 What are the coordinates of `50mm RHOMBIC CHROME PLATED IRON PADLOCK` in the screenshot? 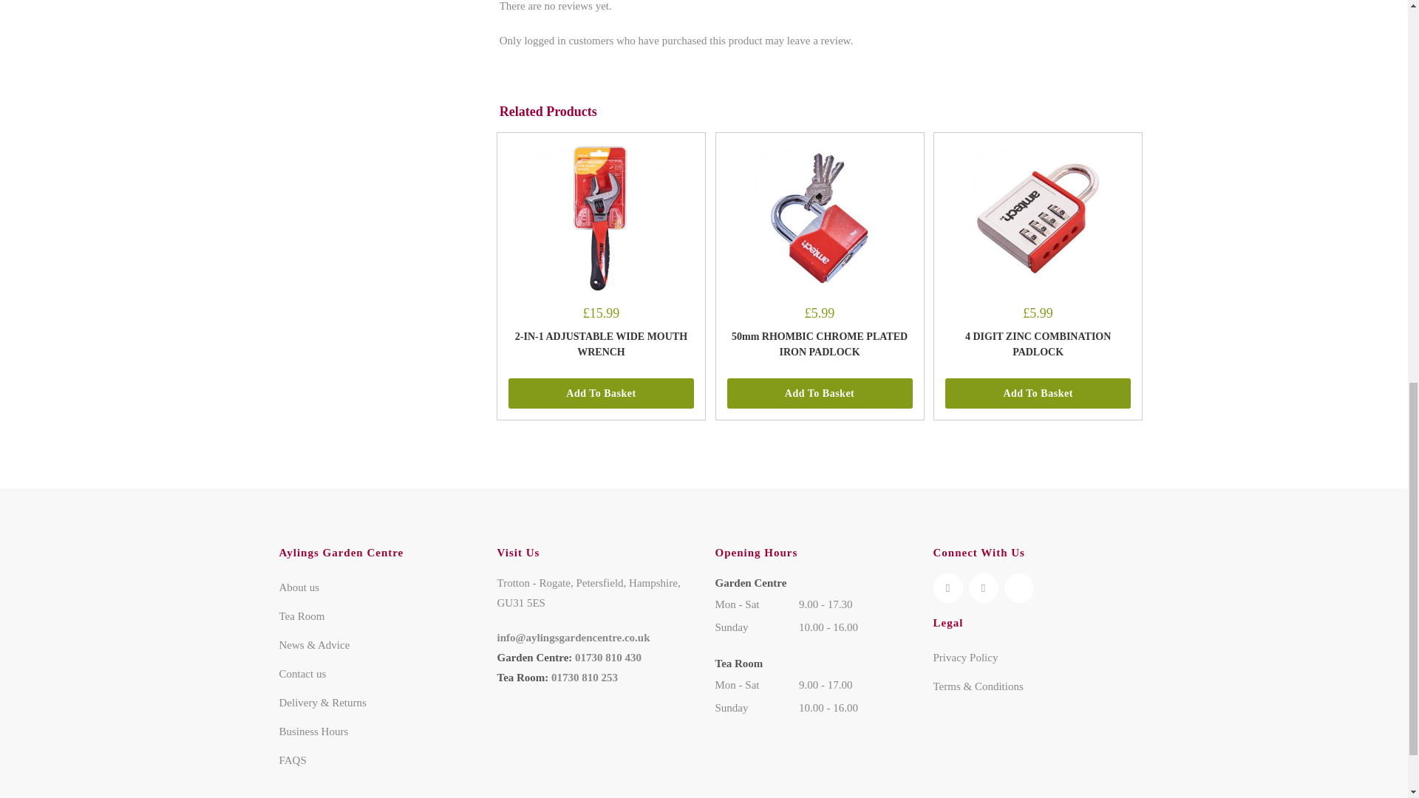 It's located at (820, 218).